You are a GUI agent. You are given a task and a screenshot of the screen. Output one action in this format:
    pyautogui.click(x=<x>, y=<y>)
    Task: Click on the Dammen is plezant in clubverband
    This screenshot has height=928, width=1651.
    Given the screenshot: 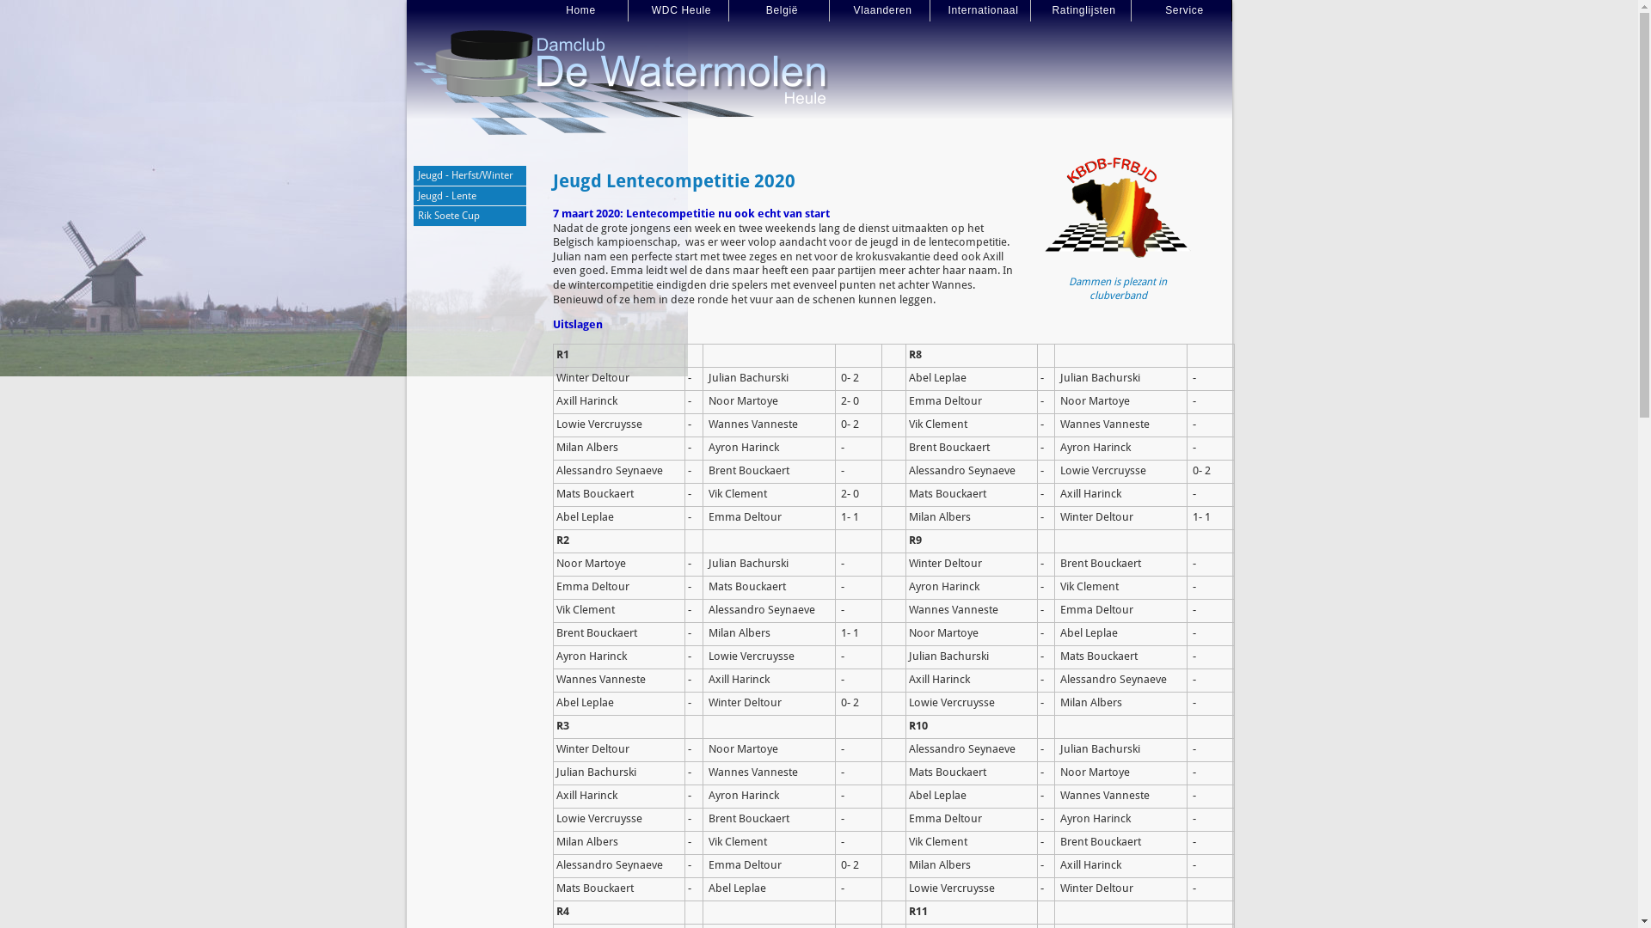 What is the action you would take?
    pyautogui.click(x=1118, y=289)
    